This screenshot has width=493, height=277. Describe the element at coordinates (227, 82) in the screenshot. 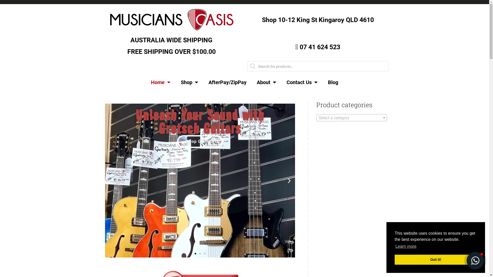

I see `AfterPay/ZipPay` at that location.